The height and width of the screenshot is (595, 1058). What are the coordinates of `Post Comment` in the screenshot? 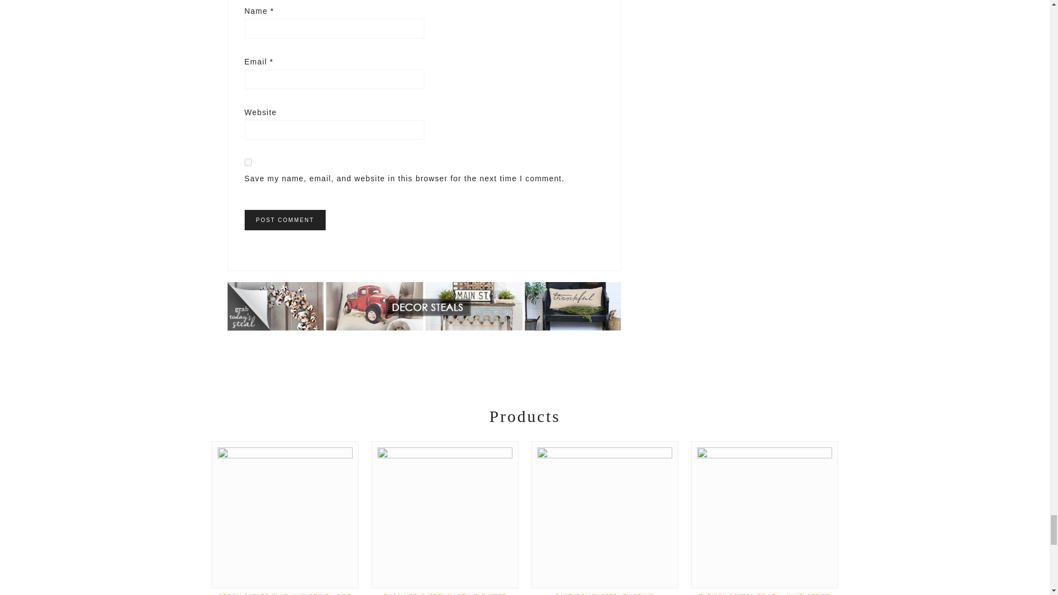 It's located at (285, 220).